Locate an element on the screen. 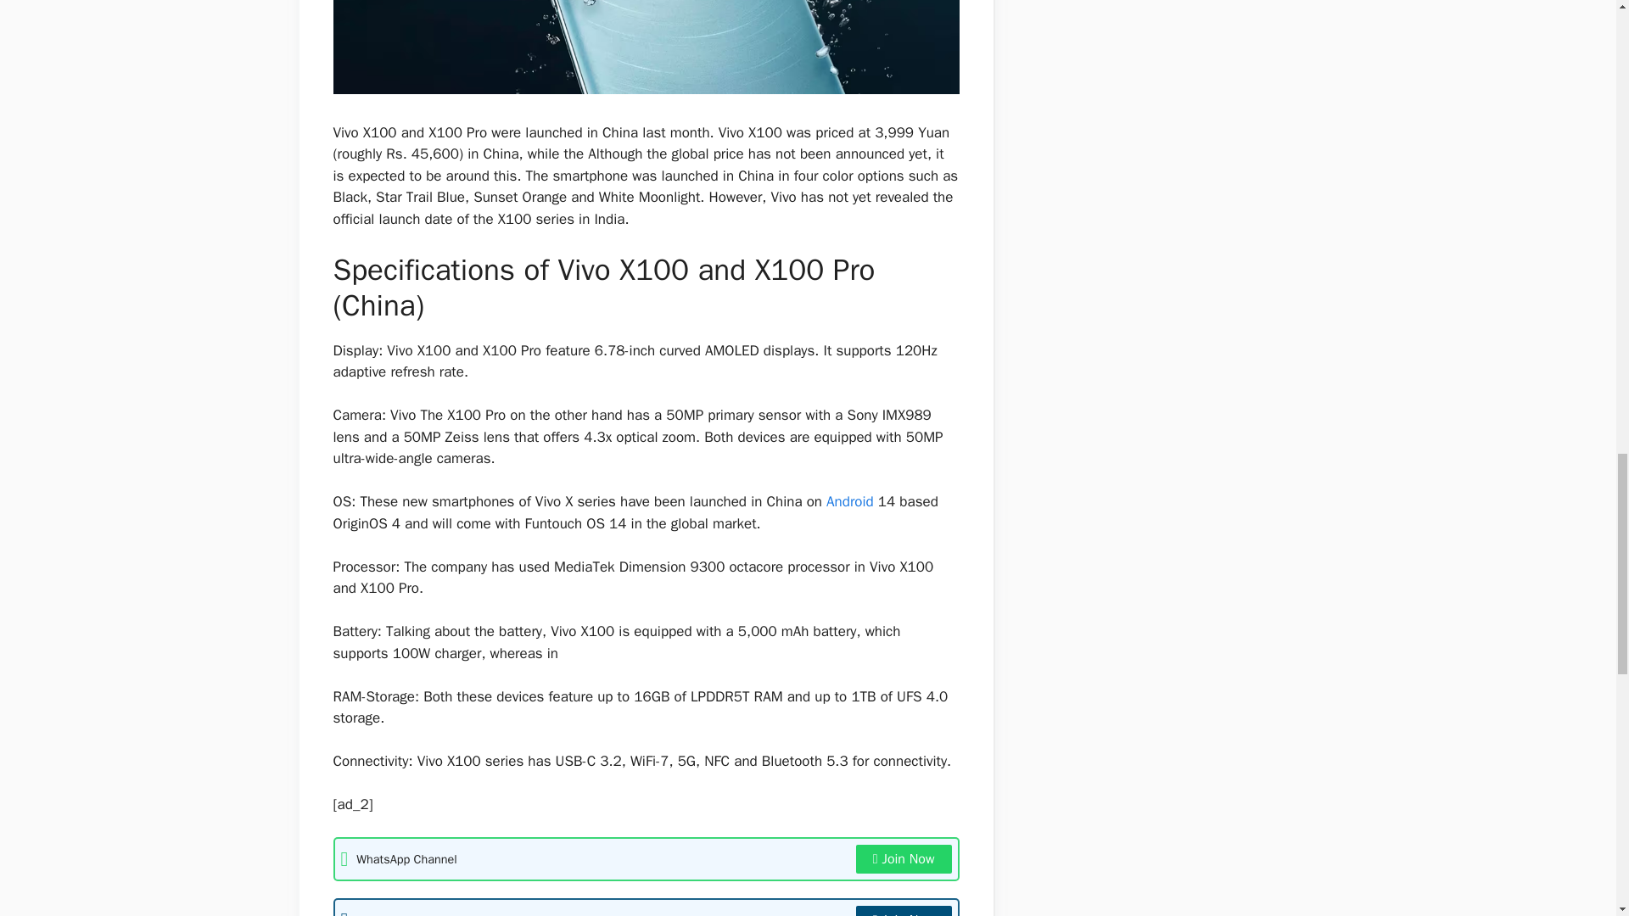  Join Now is located at coordinates (904, 858).